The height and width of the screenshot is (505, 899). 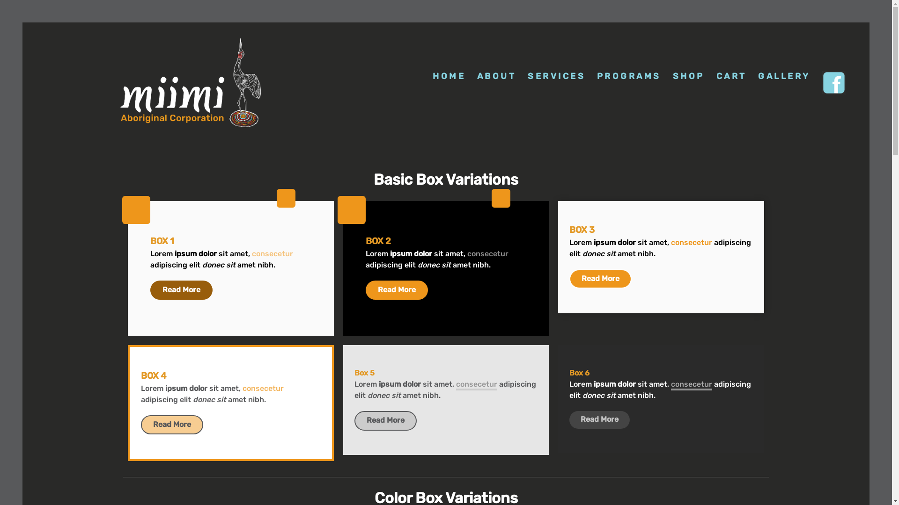 What do you see at coordinates (488, 253) in the screenshot?
I see `consecetur` at bounding box center [488, 253].